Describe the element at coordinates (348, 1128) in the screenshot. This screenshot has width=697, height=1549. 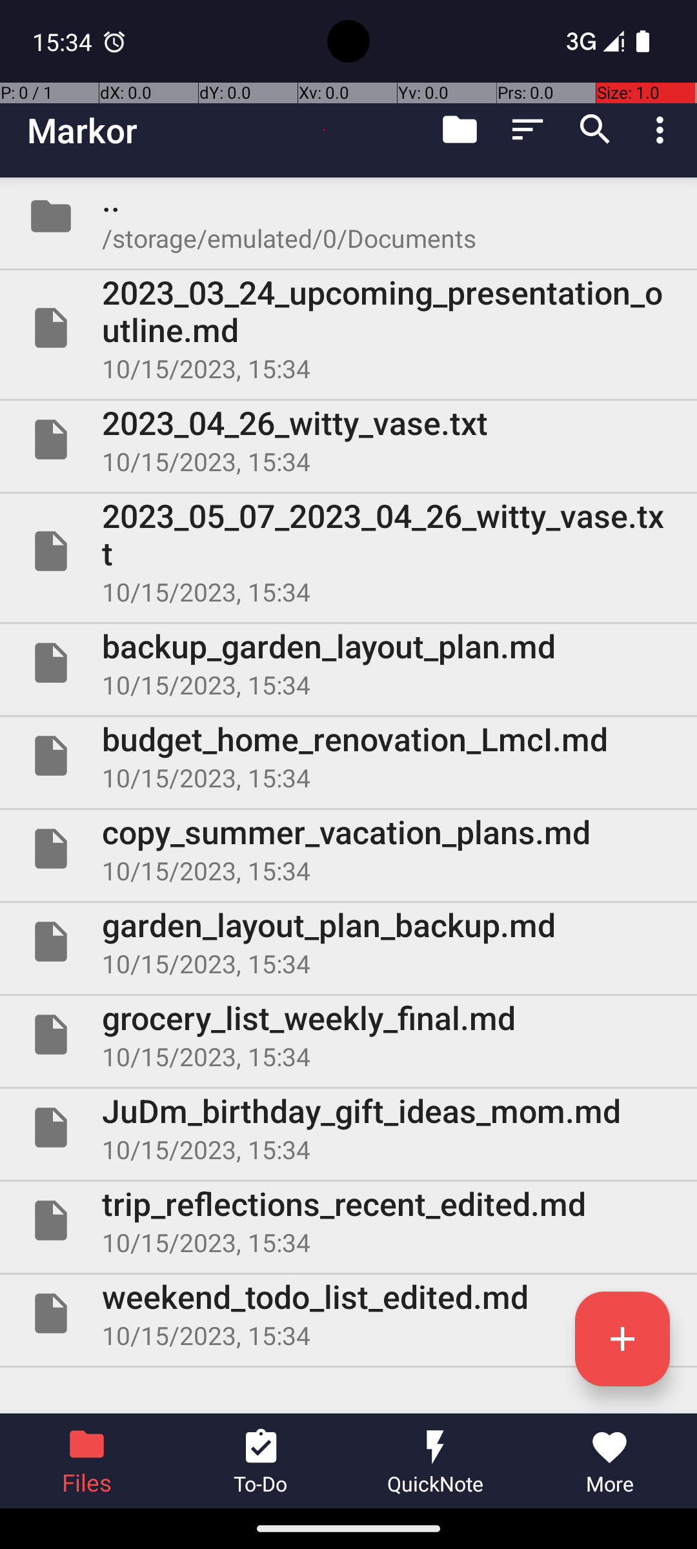
I see `File JuDm_birthday_gift_ideas_mom.md ` at that location.